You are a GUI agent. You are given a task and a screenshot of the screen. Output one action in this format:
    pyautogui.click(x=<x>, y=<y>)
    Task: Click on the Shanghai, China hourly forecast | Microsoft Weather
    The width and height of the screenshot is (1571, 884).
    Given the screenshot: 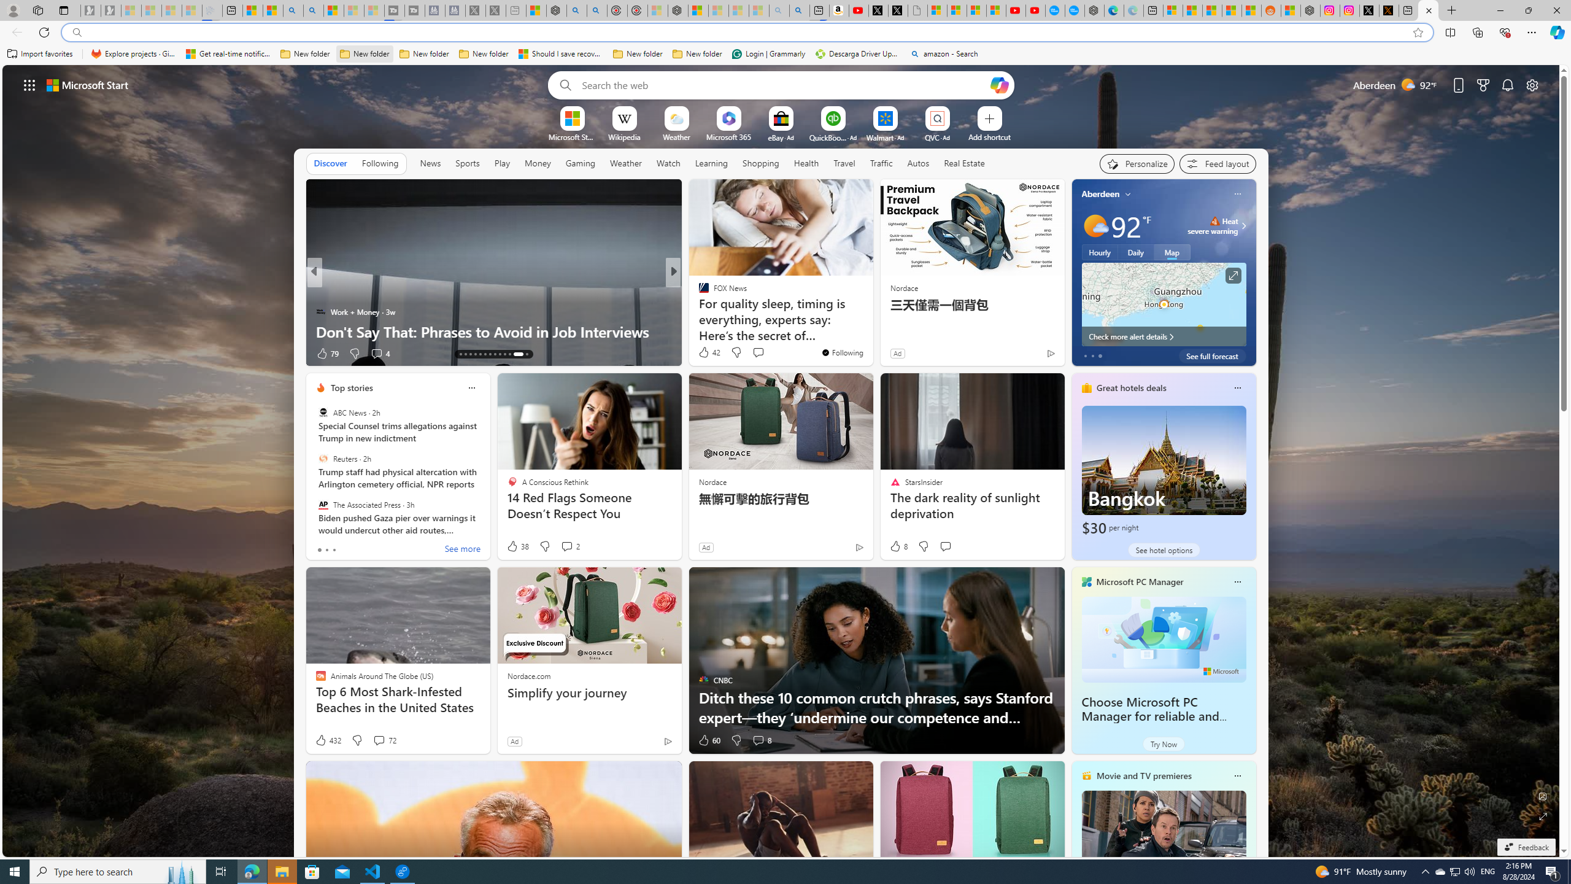 What is the action you would take?
    pyautogui.click(x=1211, y=10)
    